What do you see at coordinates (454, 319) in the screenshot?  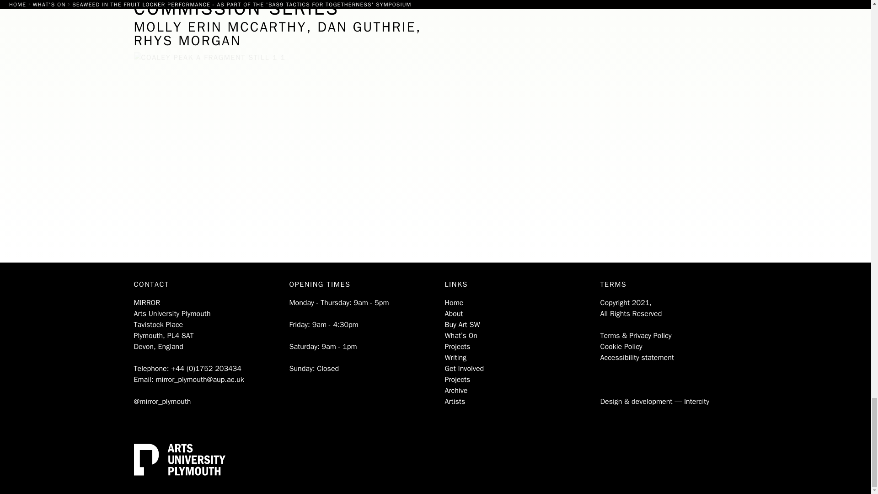 I see `About` at bounding box center [454, 319].